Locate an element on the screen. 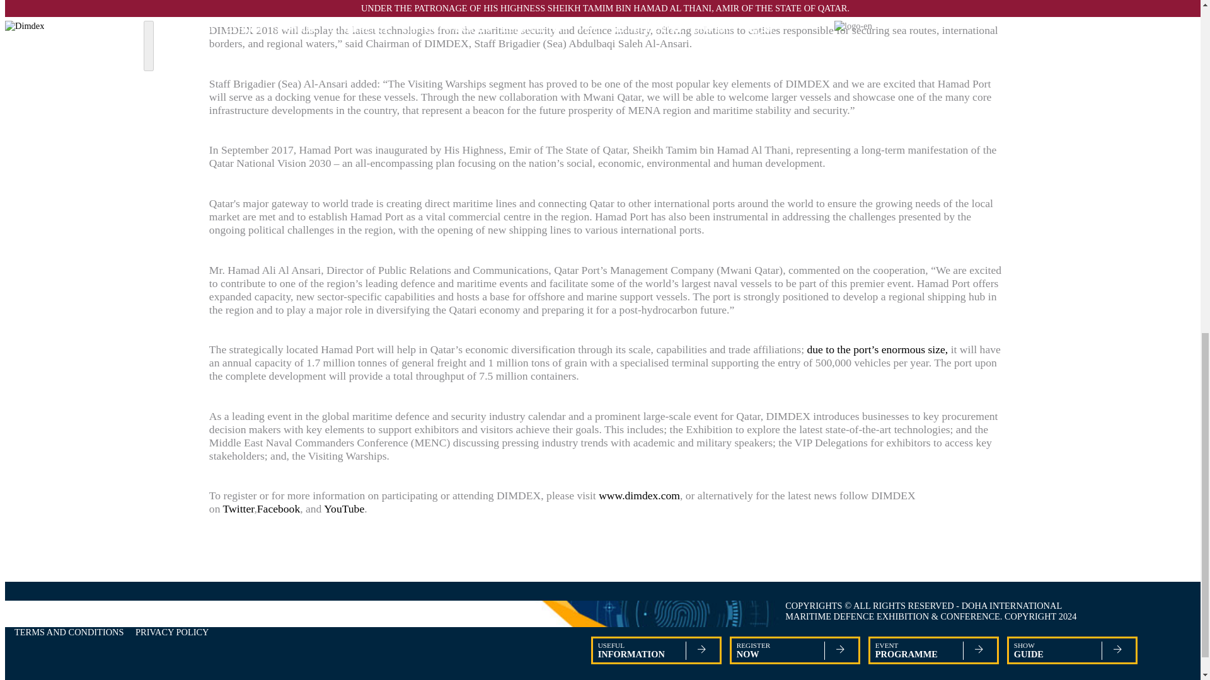  Twitter is located at coordinates (171, 632).